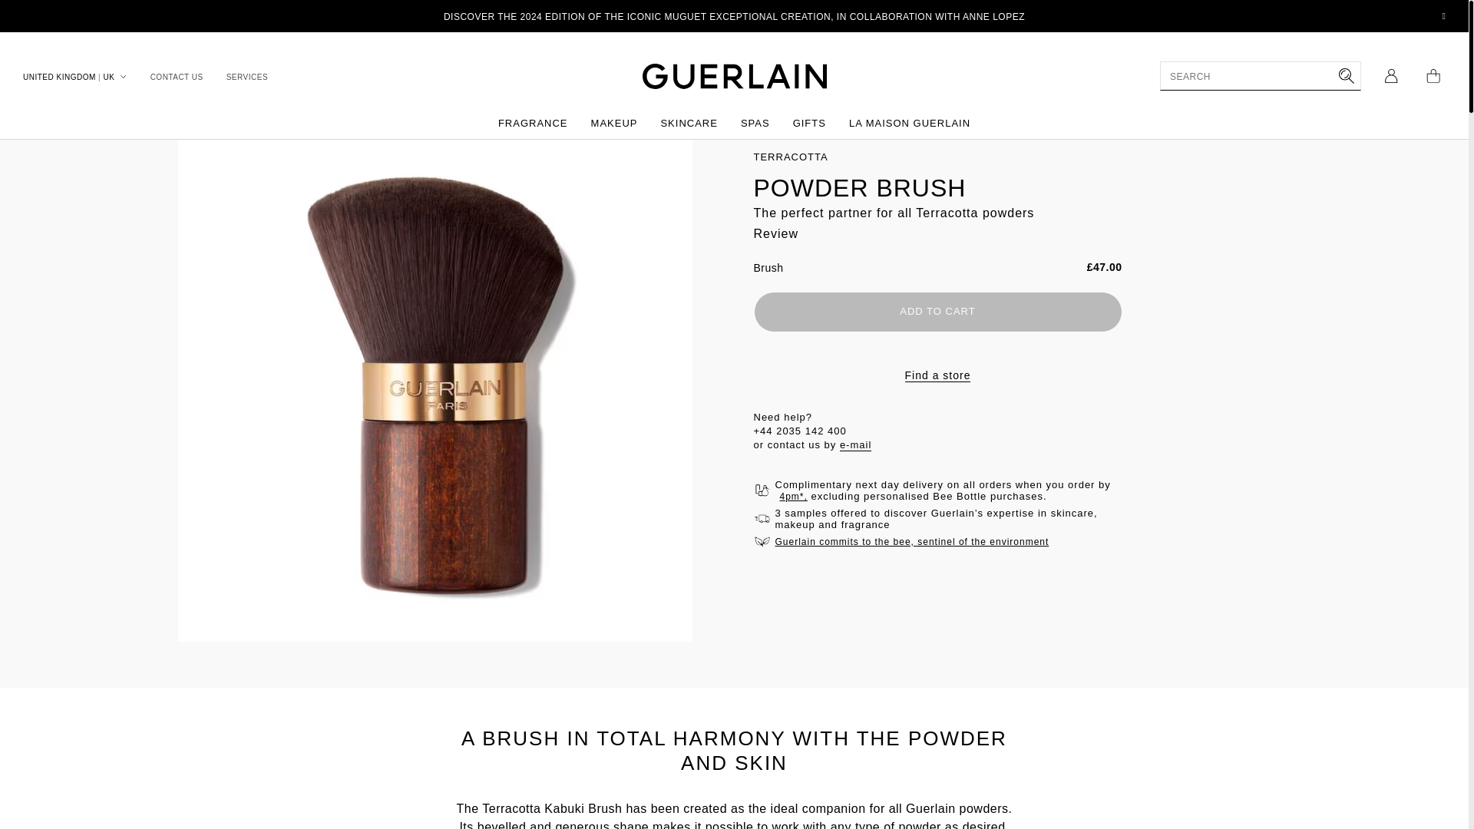 This screenshot has height=829, width=1474. What do you see at coordinates (809, 124) in the screenshot?
I see `GIFTS` at bounding box center [809, 124].